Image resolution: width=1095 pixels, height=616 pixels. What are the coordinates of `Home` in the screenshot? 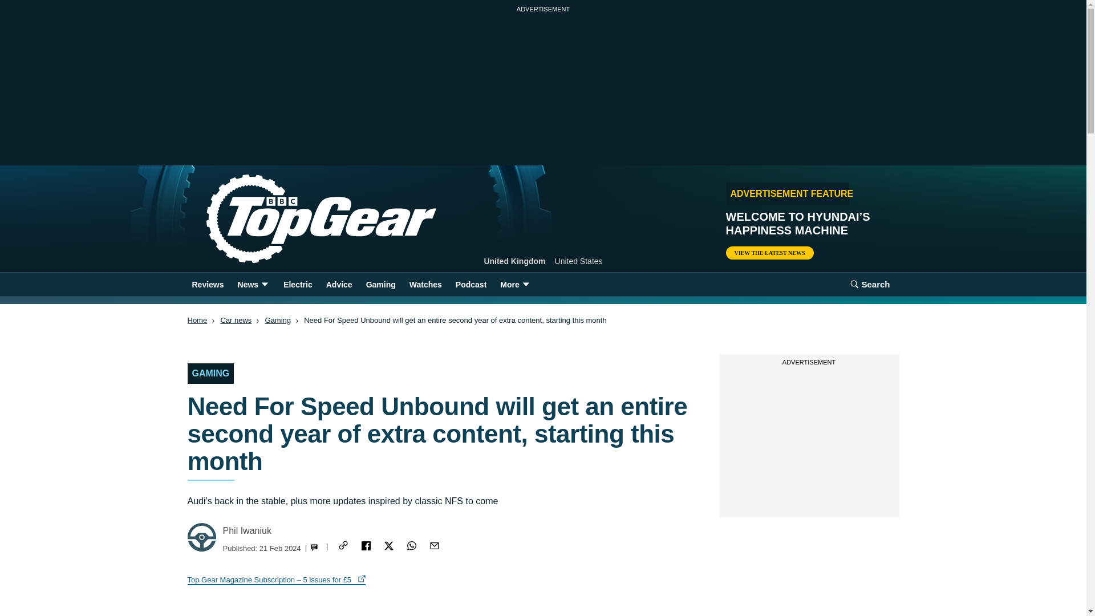 It's located at (302, 219).